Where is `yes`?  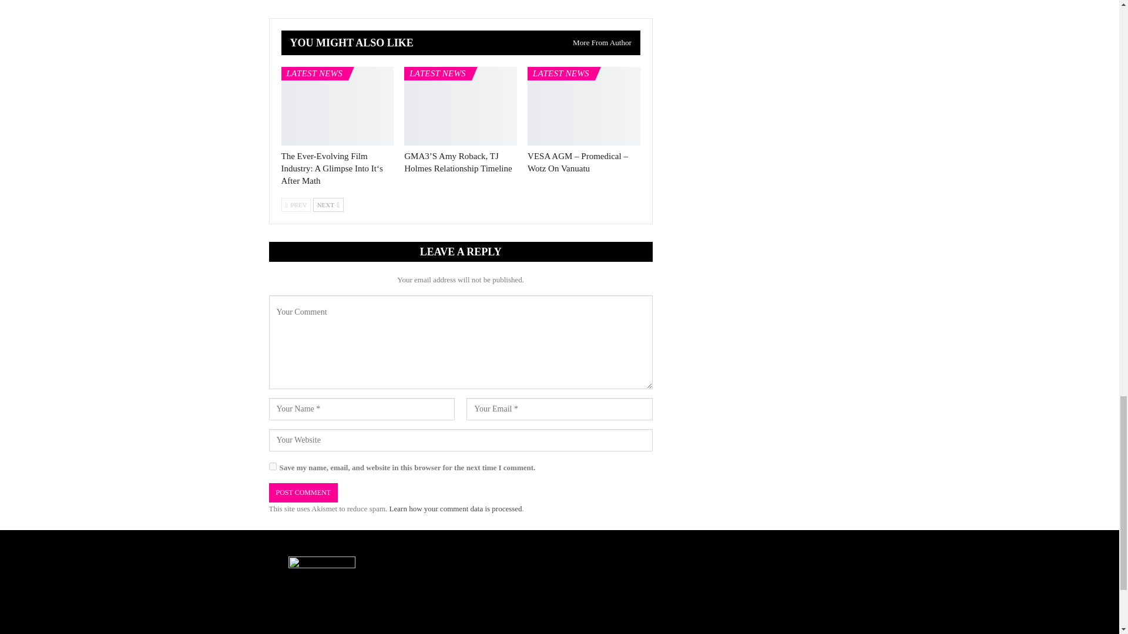 yes is located at coordinates (273, 466).